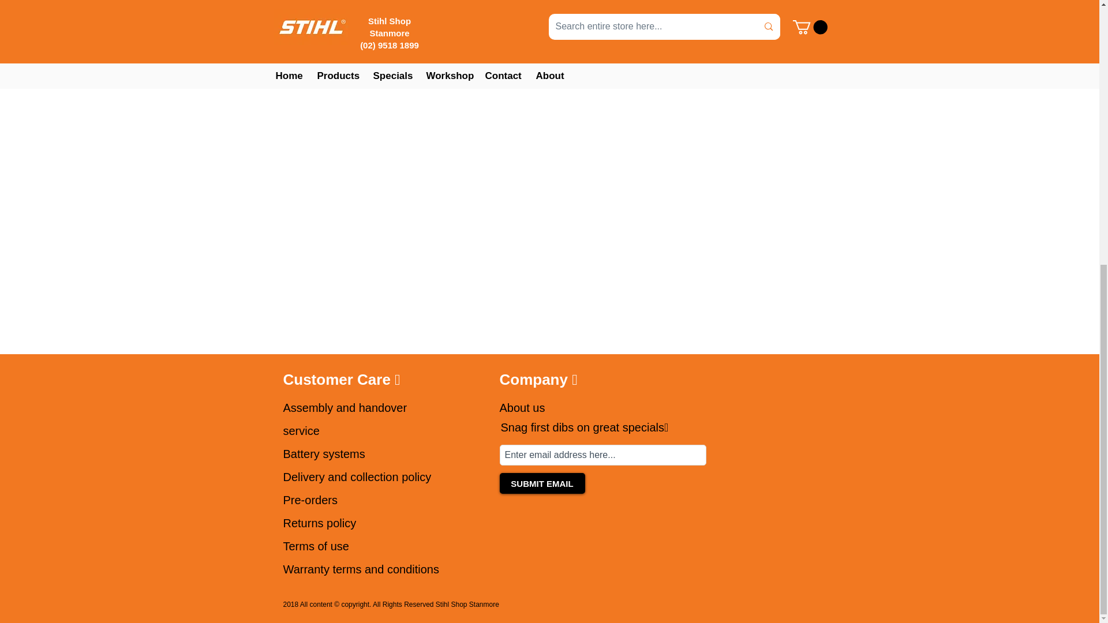  What do you see at coordinates (315, 546) in the screenshot?
I see `Terms of use` at bounding box center [315, 546].